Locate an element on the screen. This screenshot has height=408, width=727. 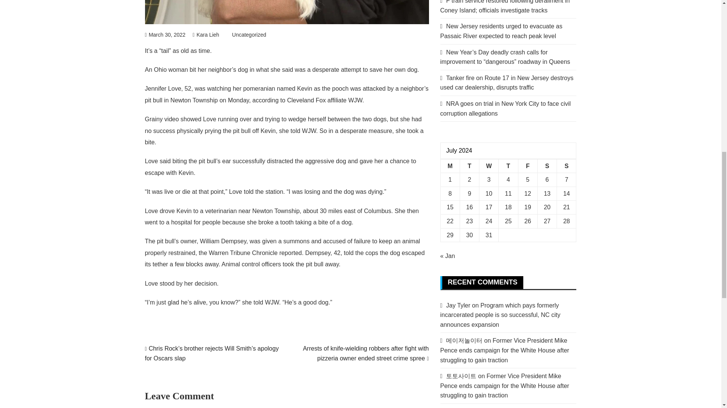
Friday is located at coordinates (527, 166).